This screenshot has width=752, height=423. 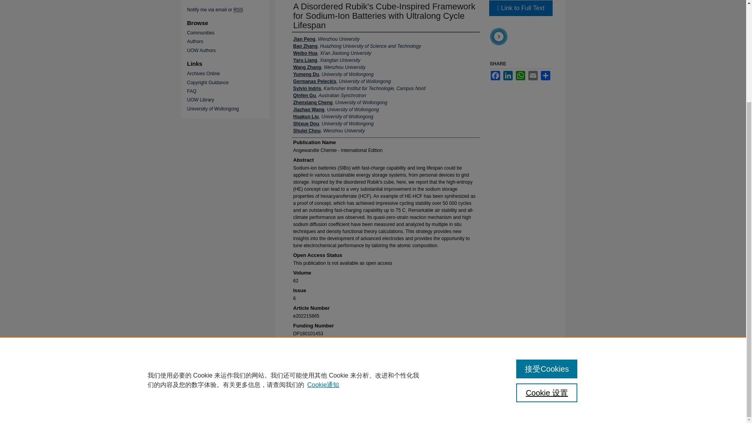 I want to click on Link opens in new window, so click(x=520, y=8).